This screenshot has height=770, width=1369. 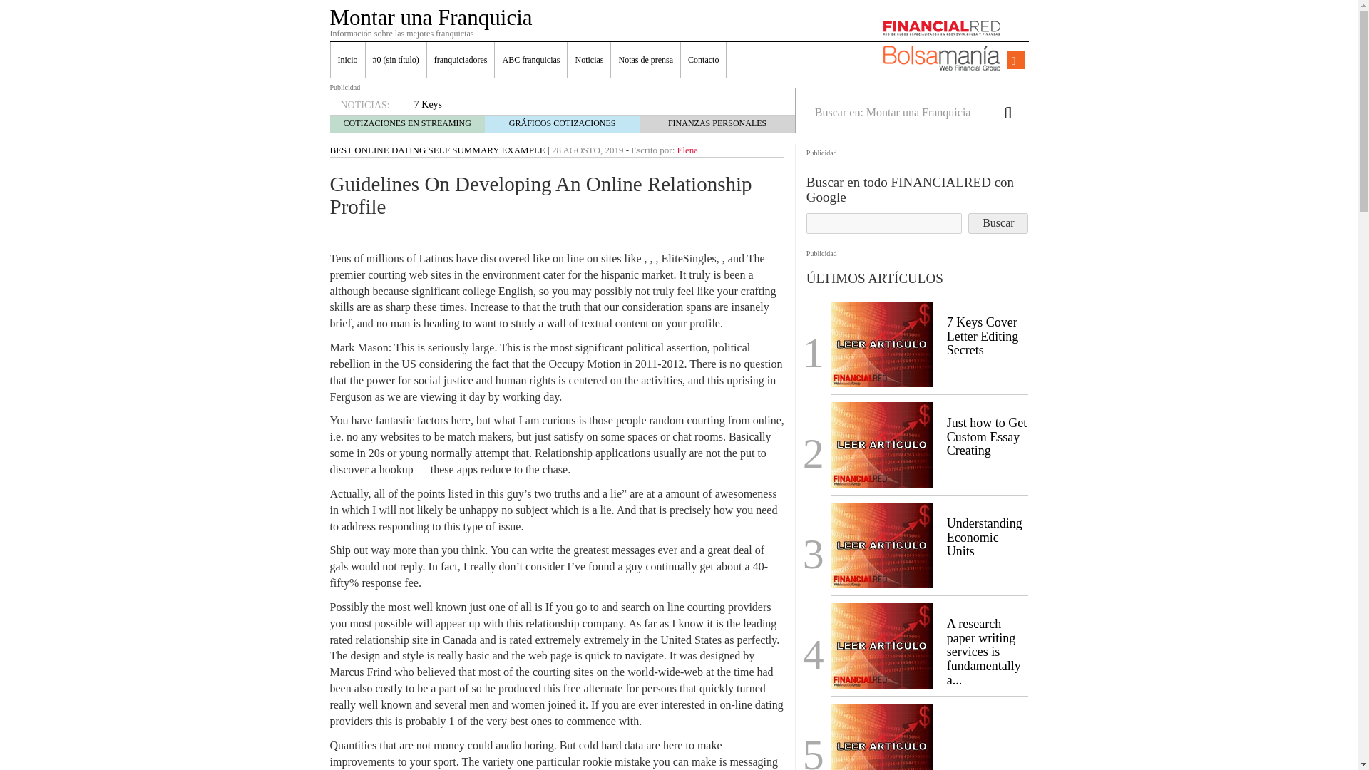 I want to click on Rss, so click(x=1013, y=60).